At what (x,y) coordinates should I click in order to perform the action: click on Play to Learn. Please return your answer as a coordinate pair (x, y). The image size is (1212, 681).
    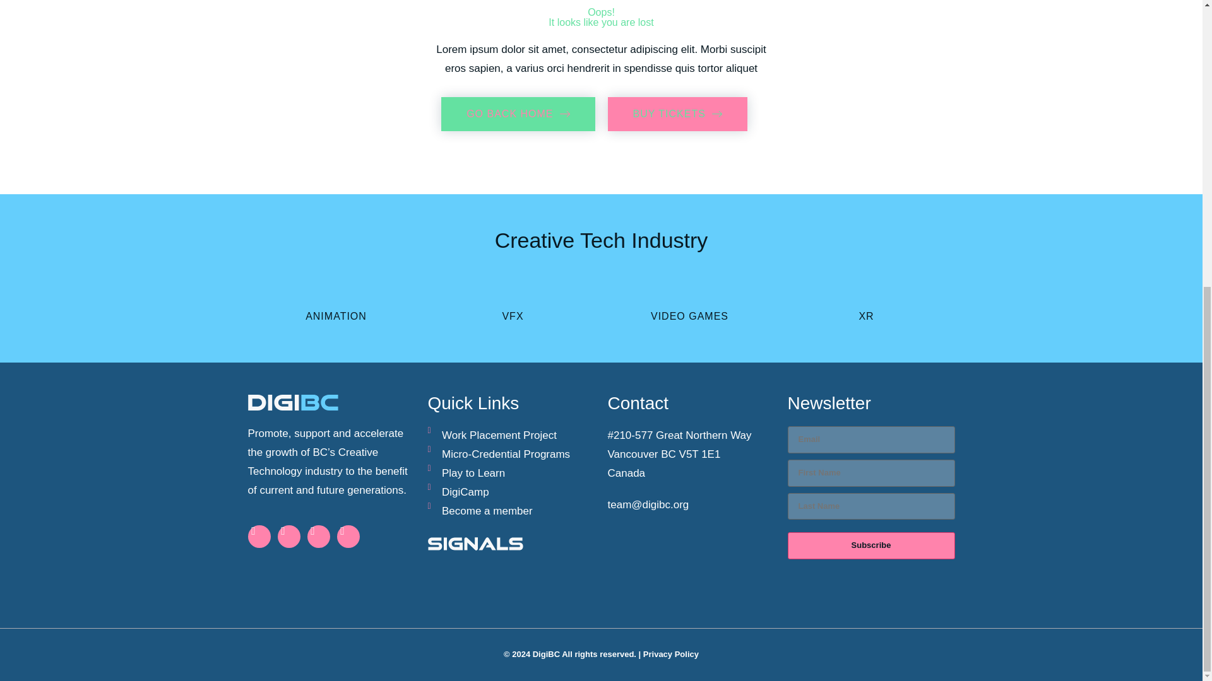
    Looking at the image, I should click on (518, 114).